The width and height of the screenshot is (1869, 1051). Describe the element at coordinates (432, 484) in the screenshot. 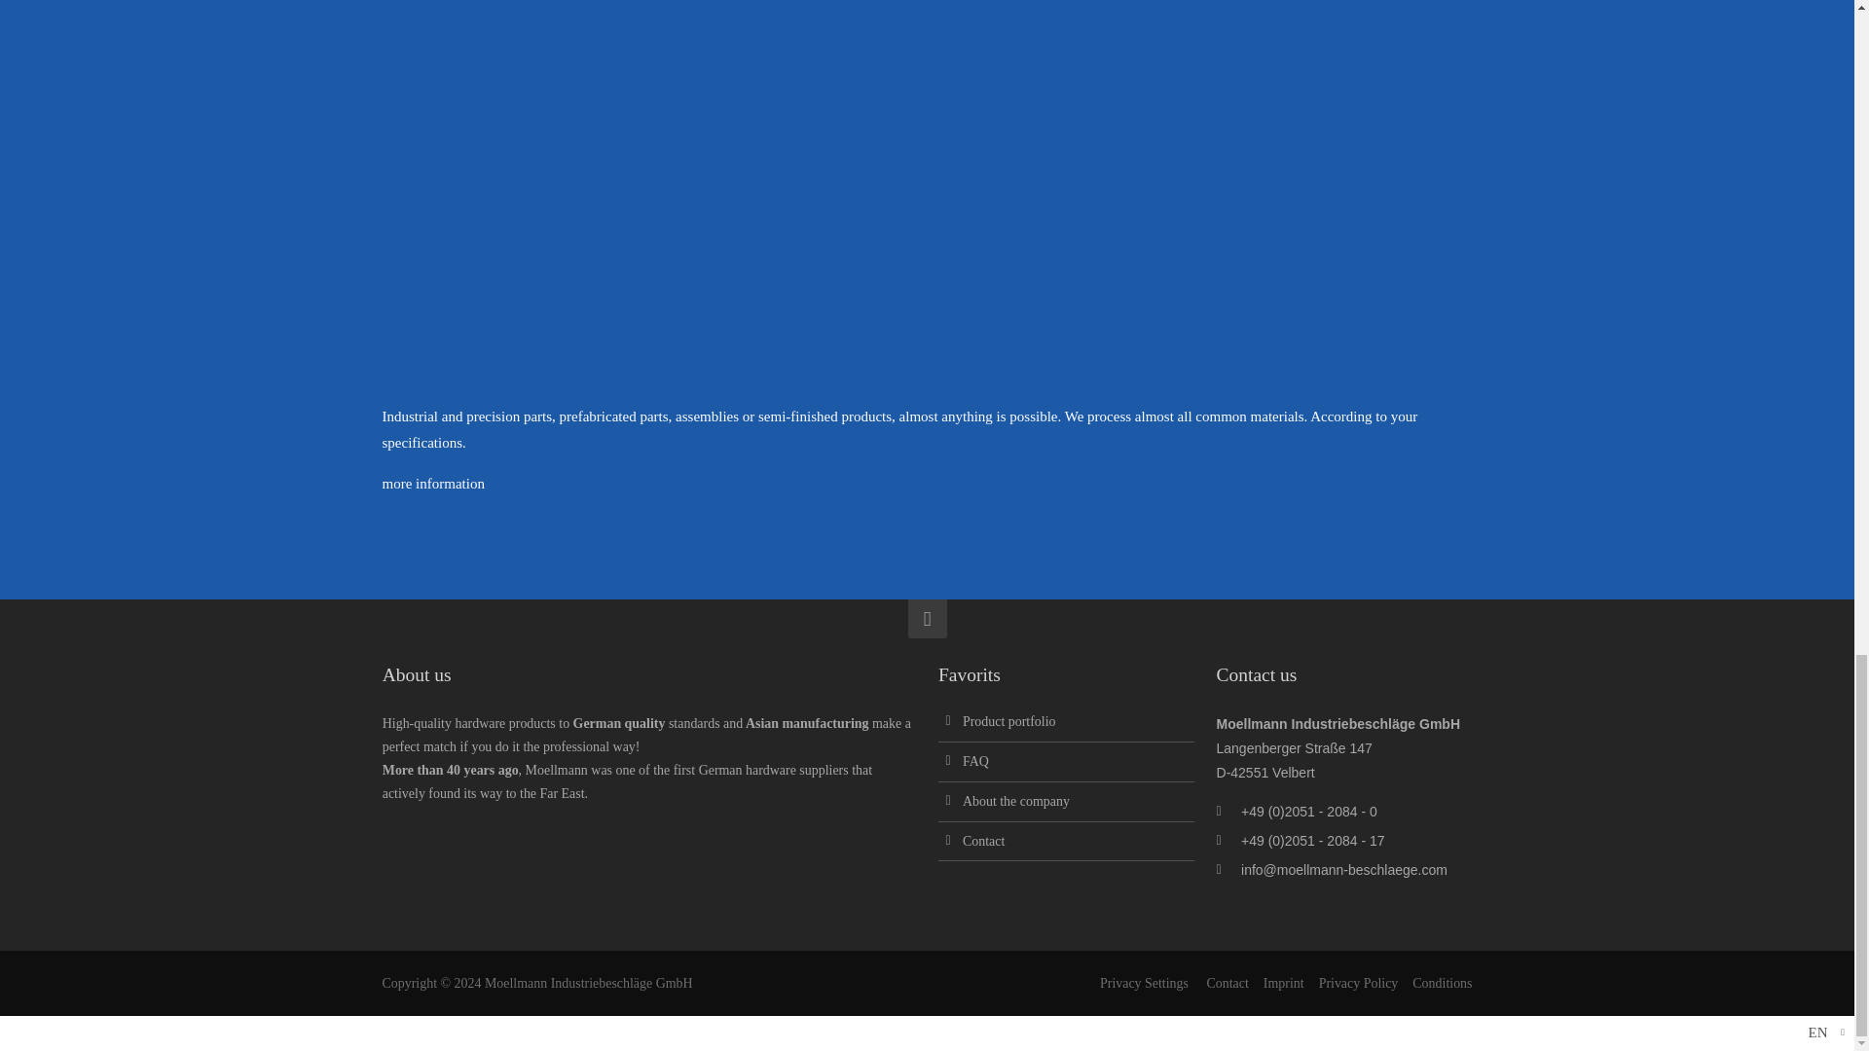

I see `more information` at that location.